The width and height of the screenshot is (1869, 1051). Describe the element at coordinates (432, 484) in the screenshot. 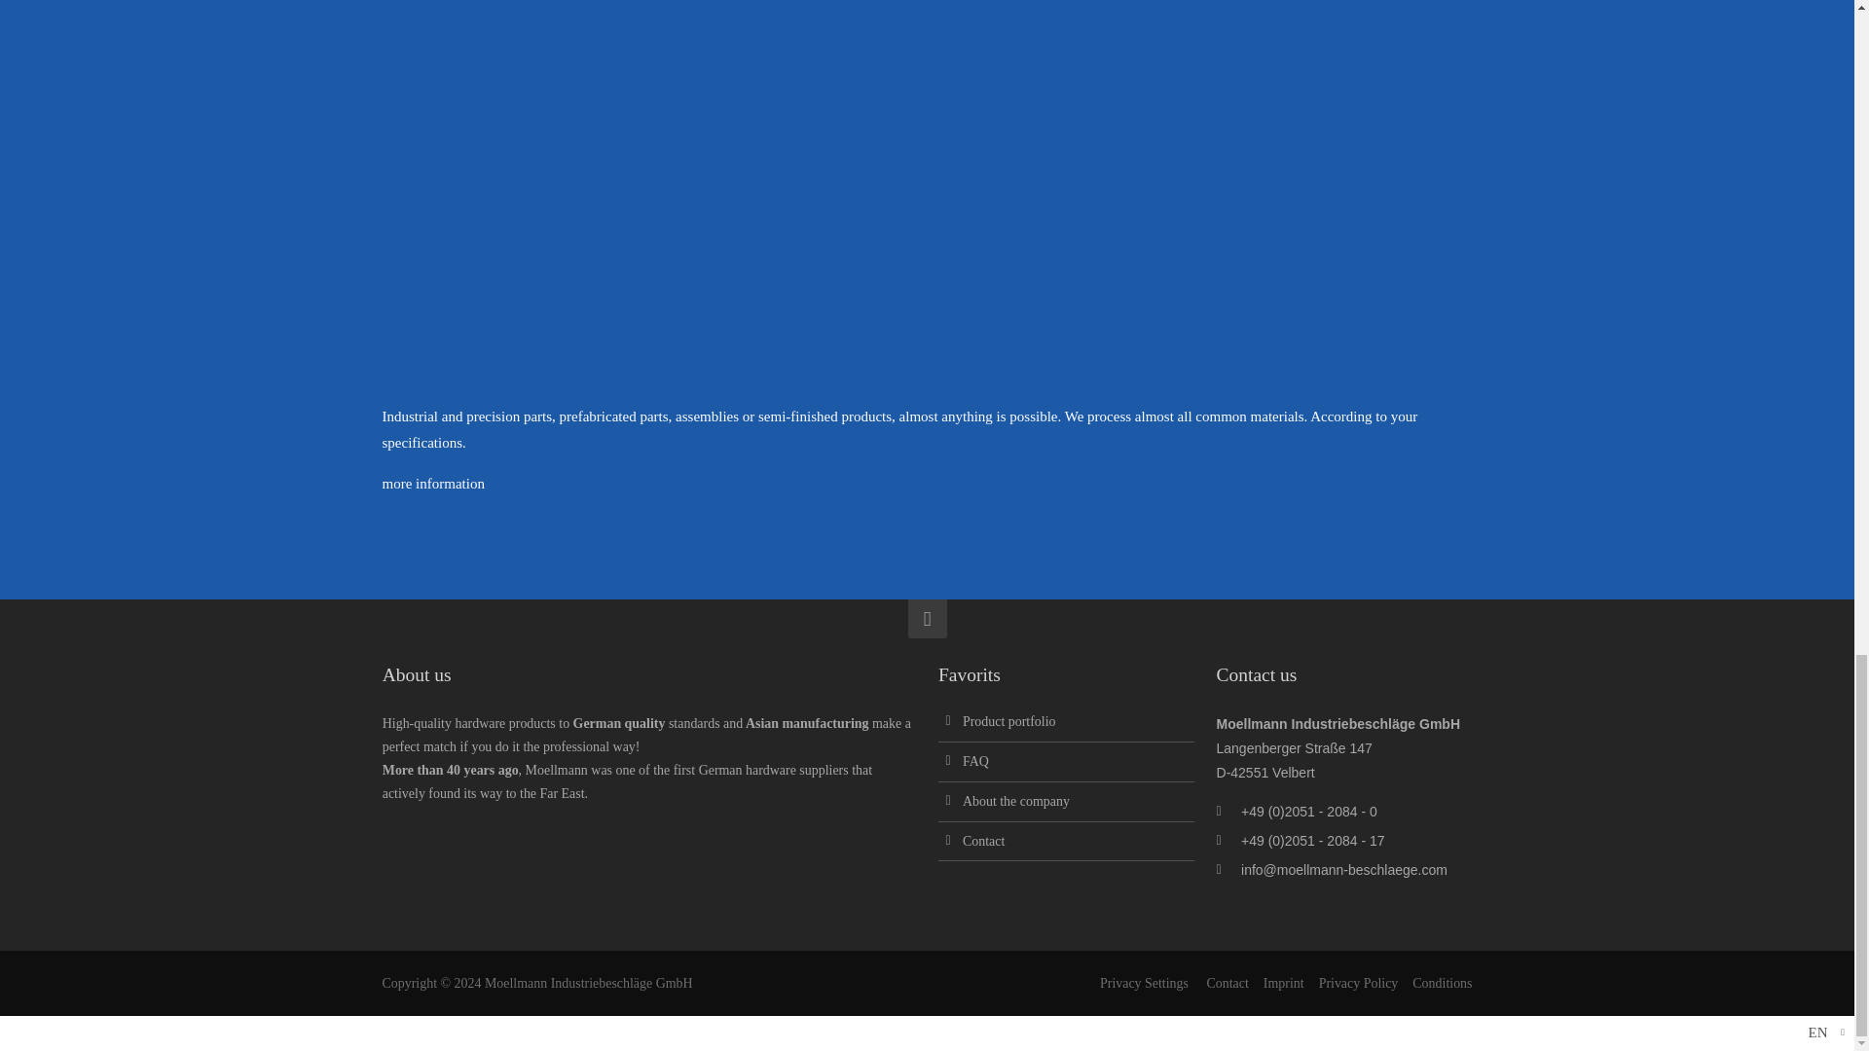

I see `more information` at that location.